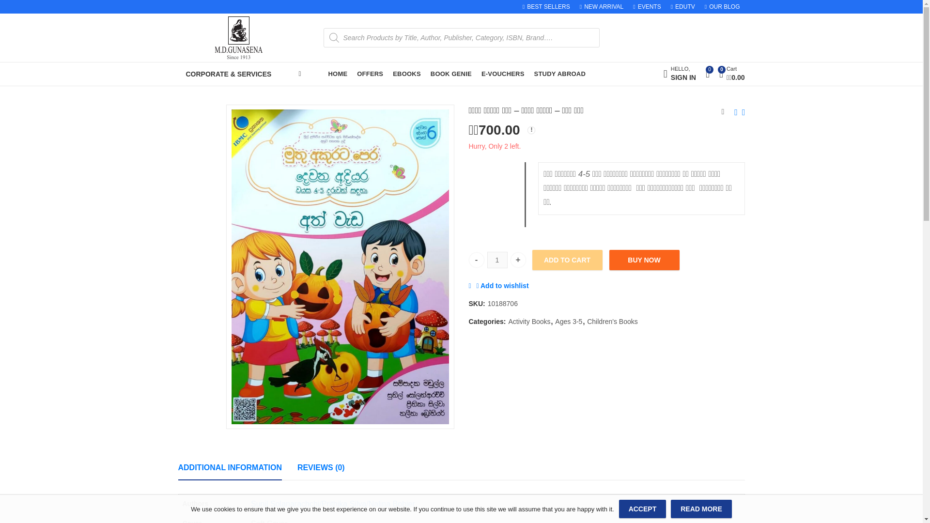 This screenshot has width=930, height=523. What do you see at coordinates (720, 7) in the screenshot?
I see `OUR BLOG` at bounding box center [720, 7].